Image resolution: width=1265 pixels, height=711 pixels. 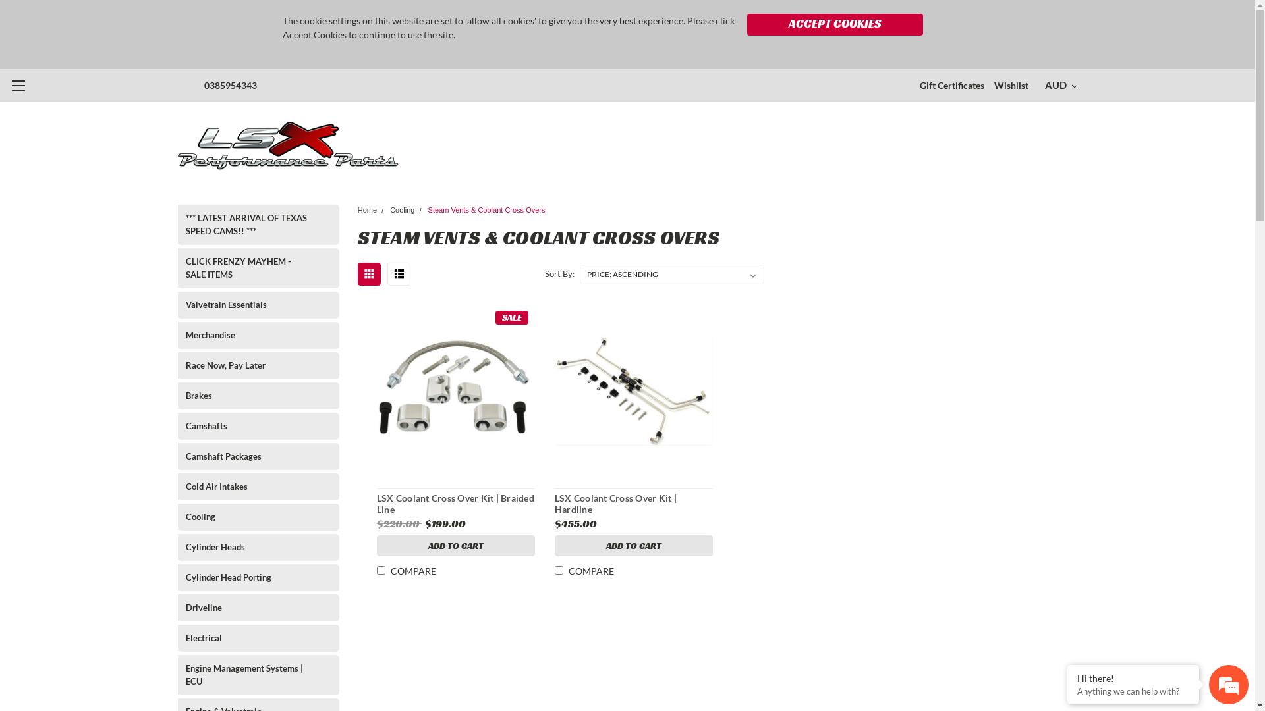 I want to click on Merchandise, so click(x=246, y=335).